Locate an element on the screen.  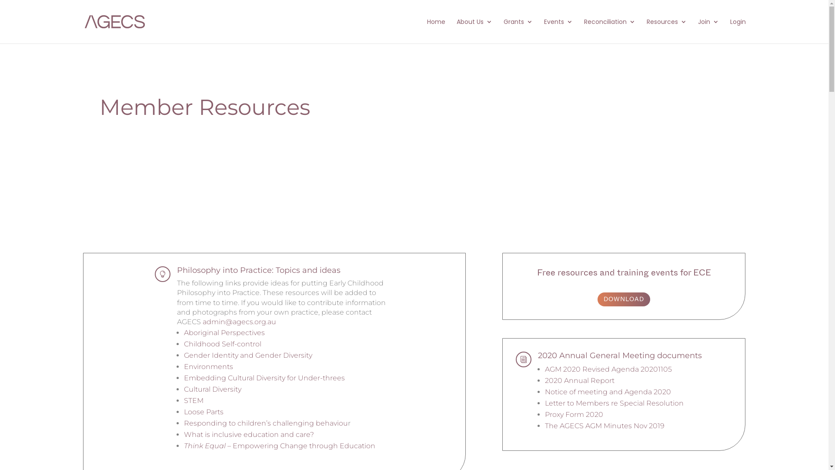
Events is located at coordinates (558, 31).